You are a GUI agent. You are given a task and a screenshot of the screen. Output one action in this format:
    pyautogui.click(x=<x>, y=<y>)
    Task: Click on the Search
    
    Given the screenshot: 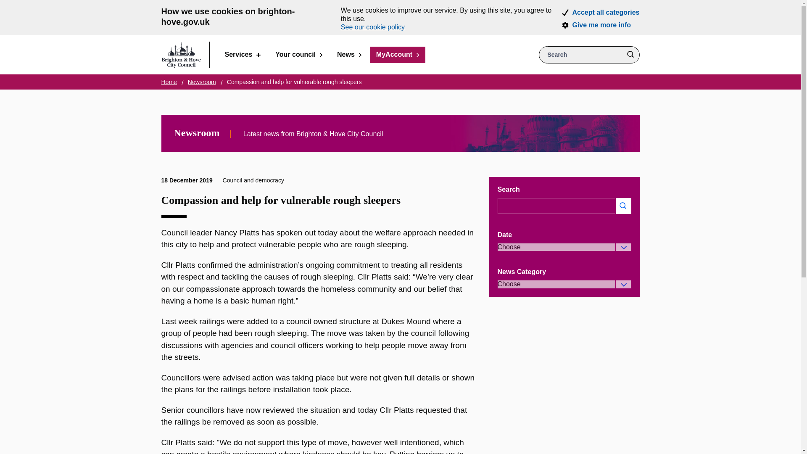 What is the action you would take?
    pyautogui.click(x=630, y=55)
    